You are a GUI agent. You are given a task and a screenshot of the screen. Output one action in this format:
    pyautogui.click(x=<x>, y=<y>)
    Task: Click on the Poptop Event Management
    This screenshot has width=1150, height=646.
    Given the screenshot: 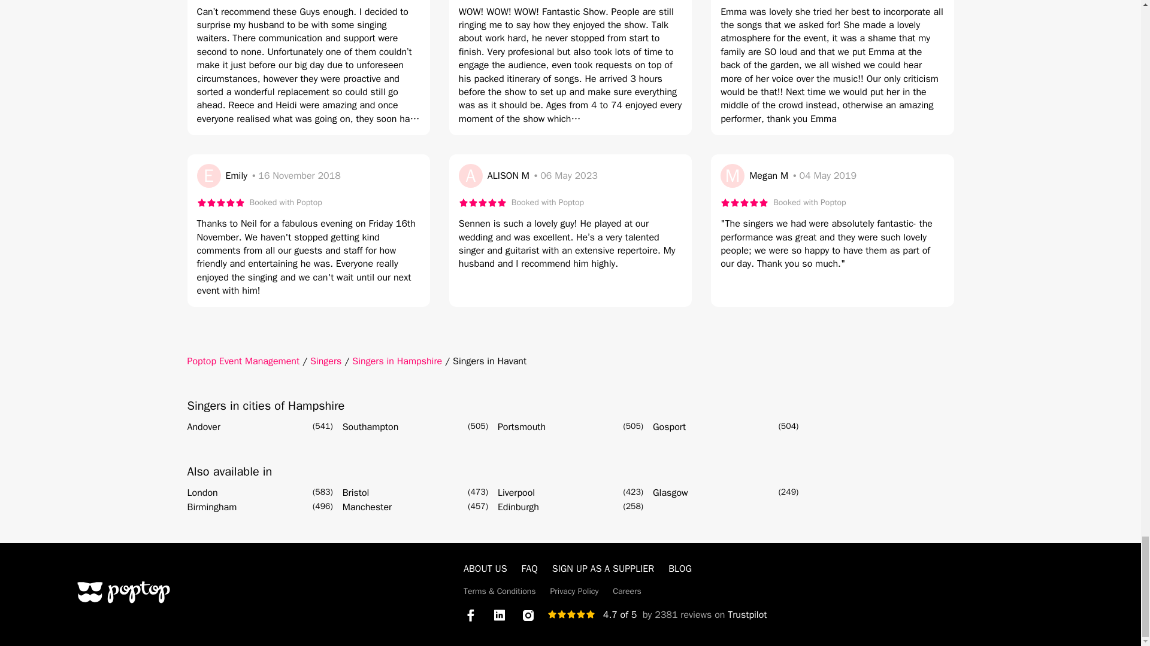 What is the action you would take?
    pyautogui.click(x=243, y=361)
    